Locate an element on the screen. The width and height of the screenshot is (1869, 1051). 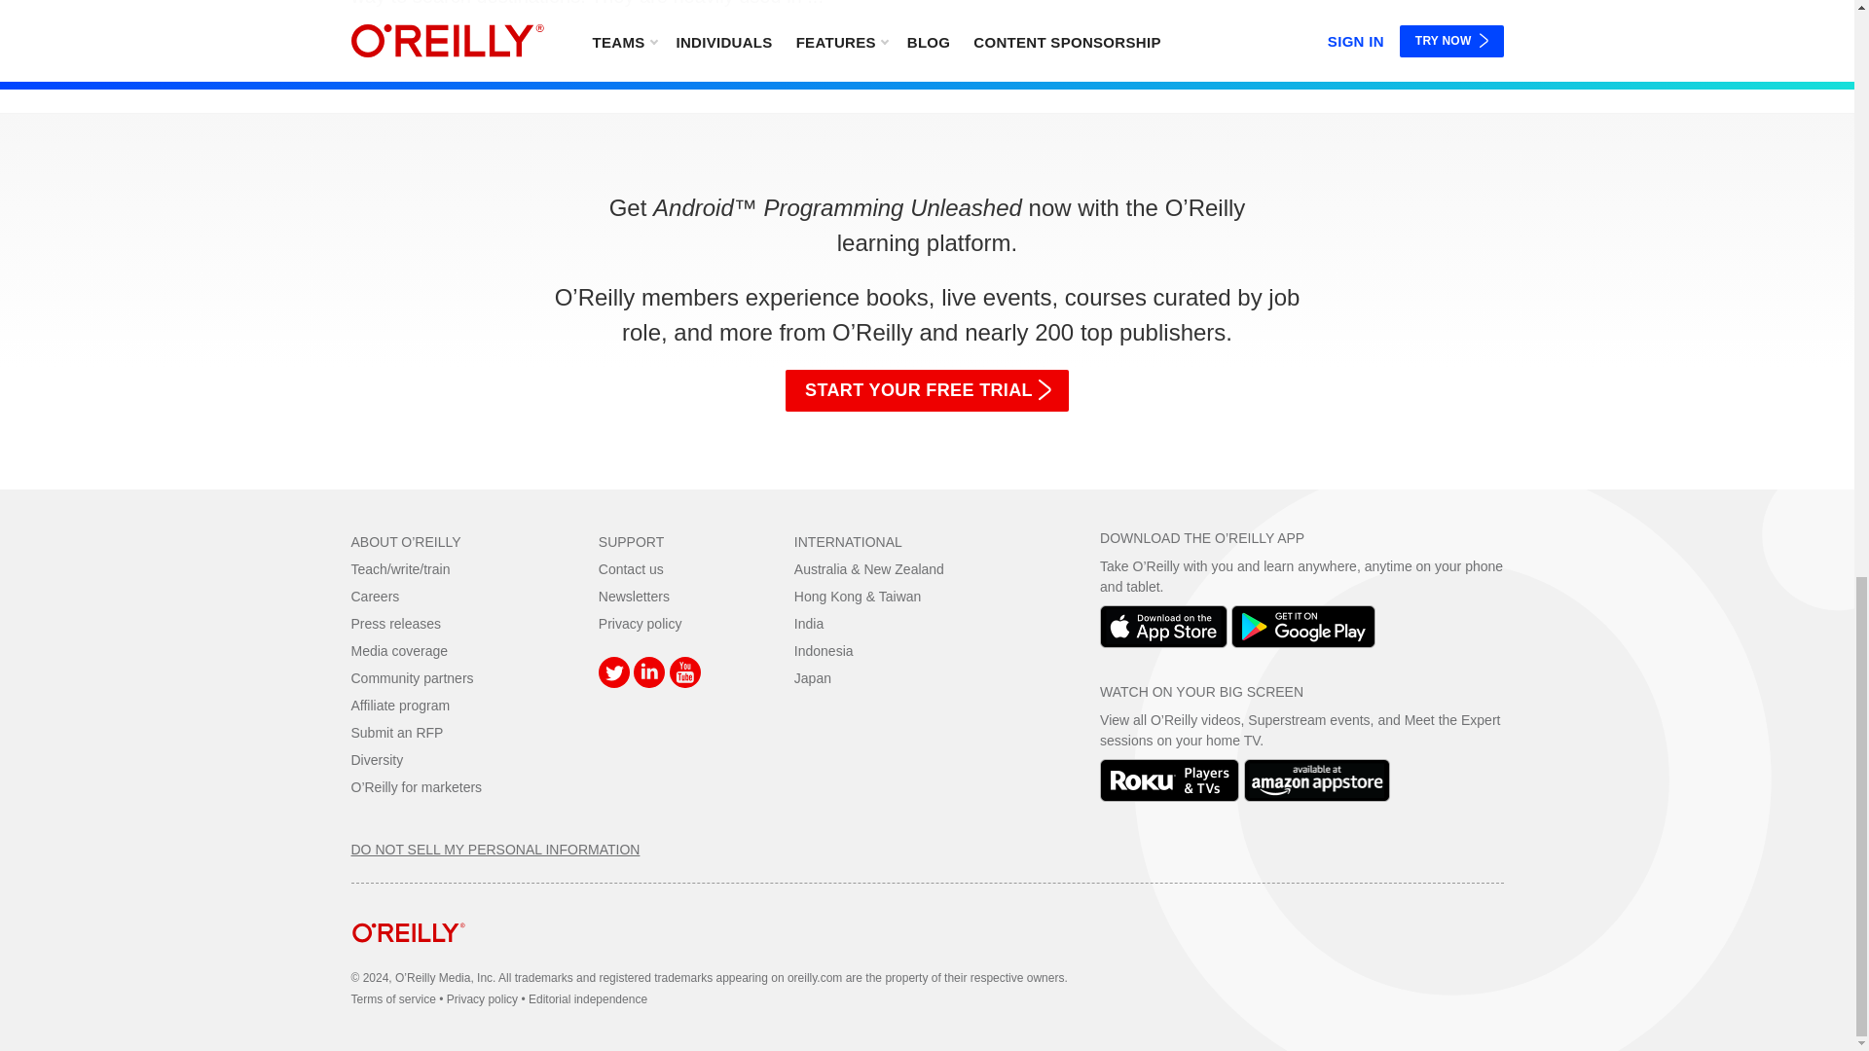
Careers is located at coordinates (375, 596).